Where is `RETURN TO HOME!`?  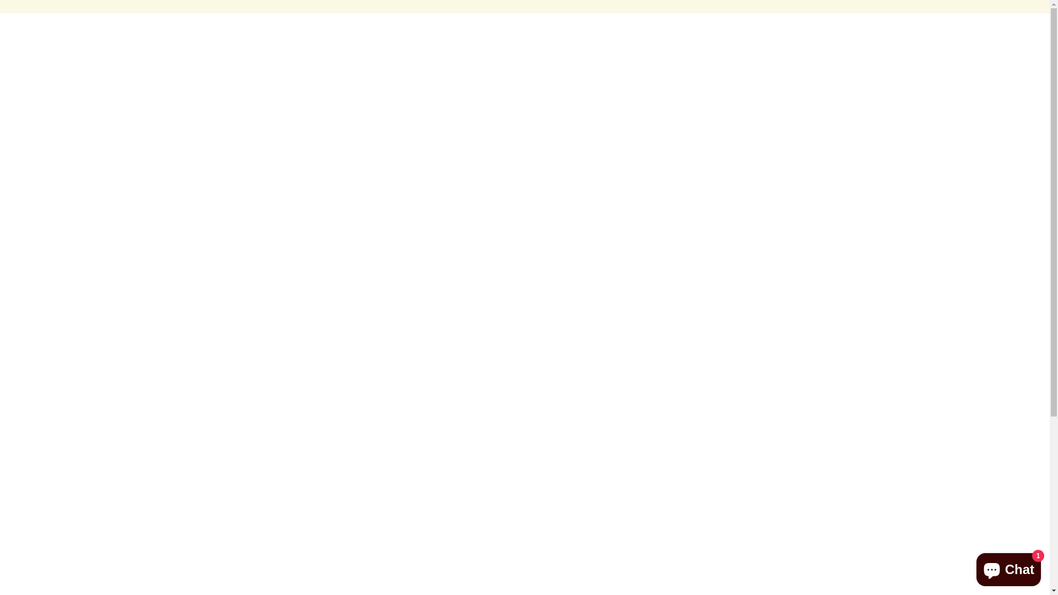
RETURN TO HOME! is located at coordinates (525, 299).